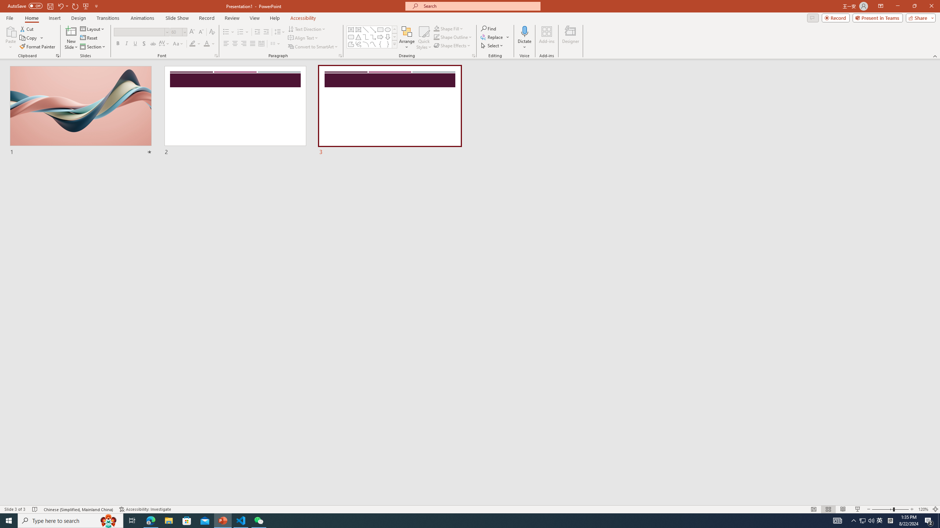 The width and height of the screenshot is (940, 528). What do you see at coordinates (436, 37) in the screenshot?
I see `Shape Outline Blue, Accent 1` at bounding box center [436, 37].